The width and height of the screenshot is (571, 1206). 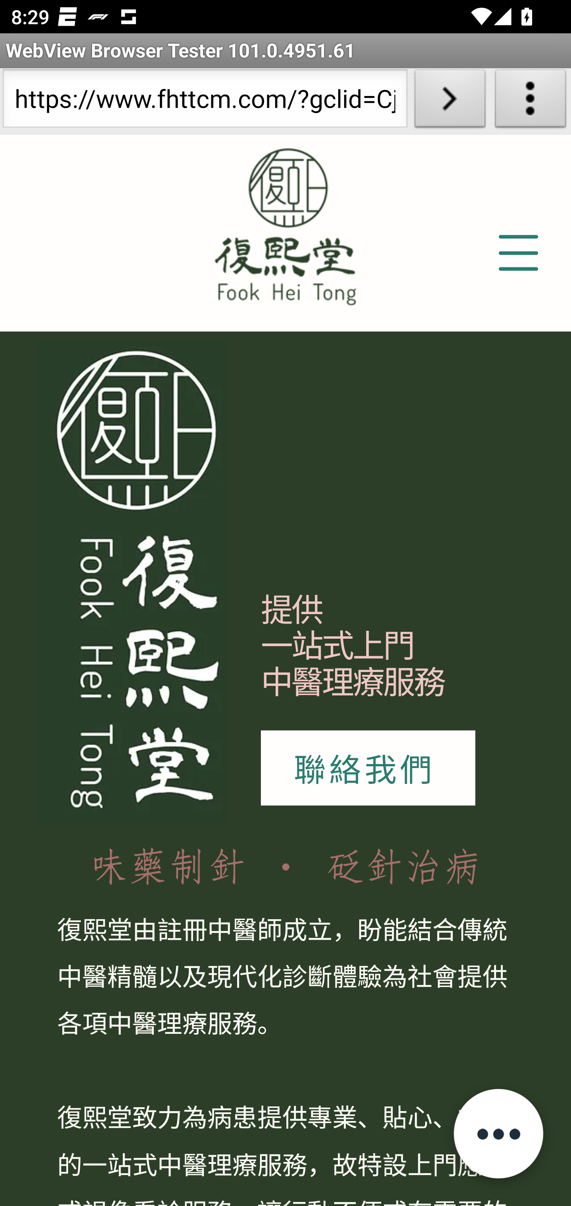 I want to click on 聯絡我們, so click(x=368, y=768).